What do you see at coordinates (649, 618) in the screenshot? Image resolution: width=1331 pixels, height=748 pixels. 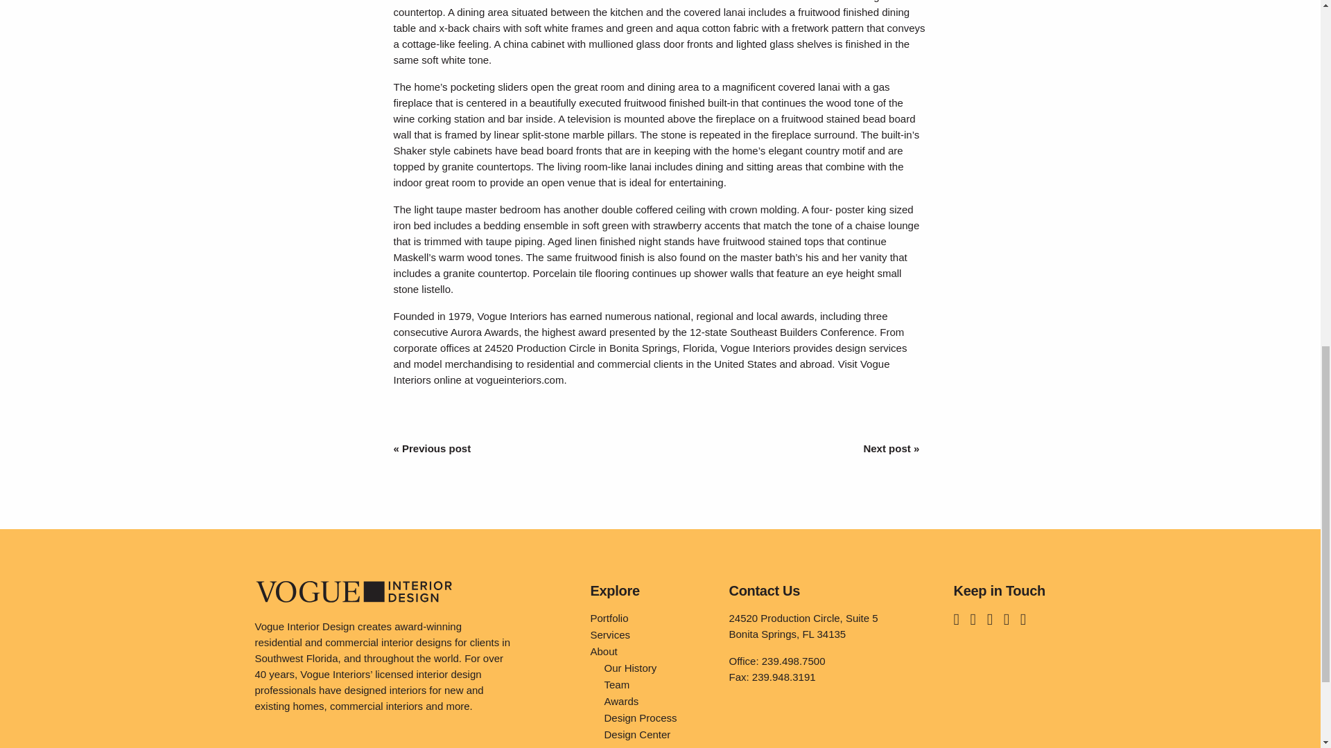 I see `Portfolio` at bounding box center [649, 618].